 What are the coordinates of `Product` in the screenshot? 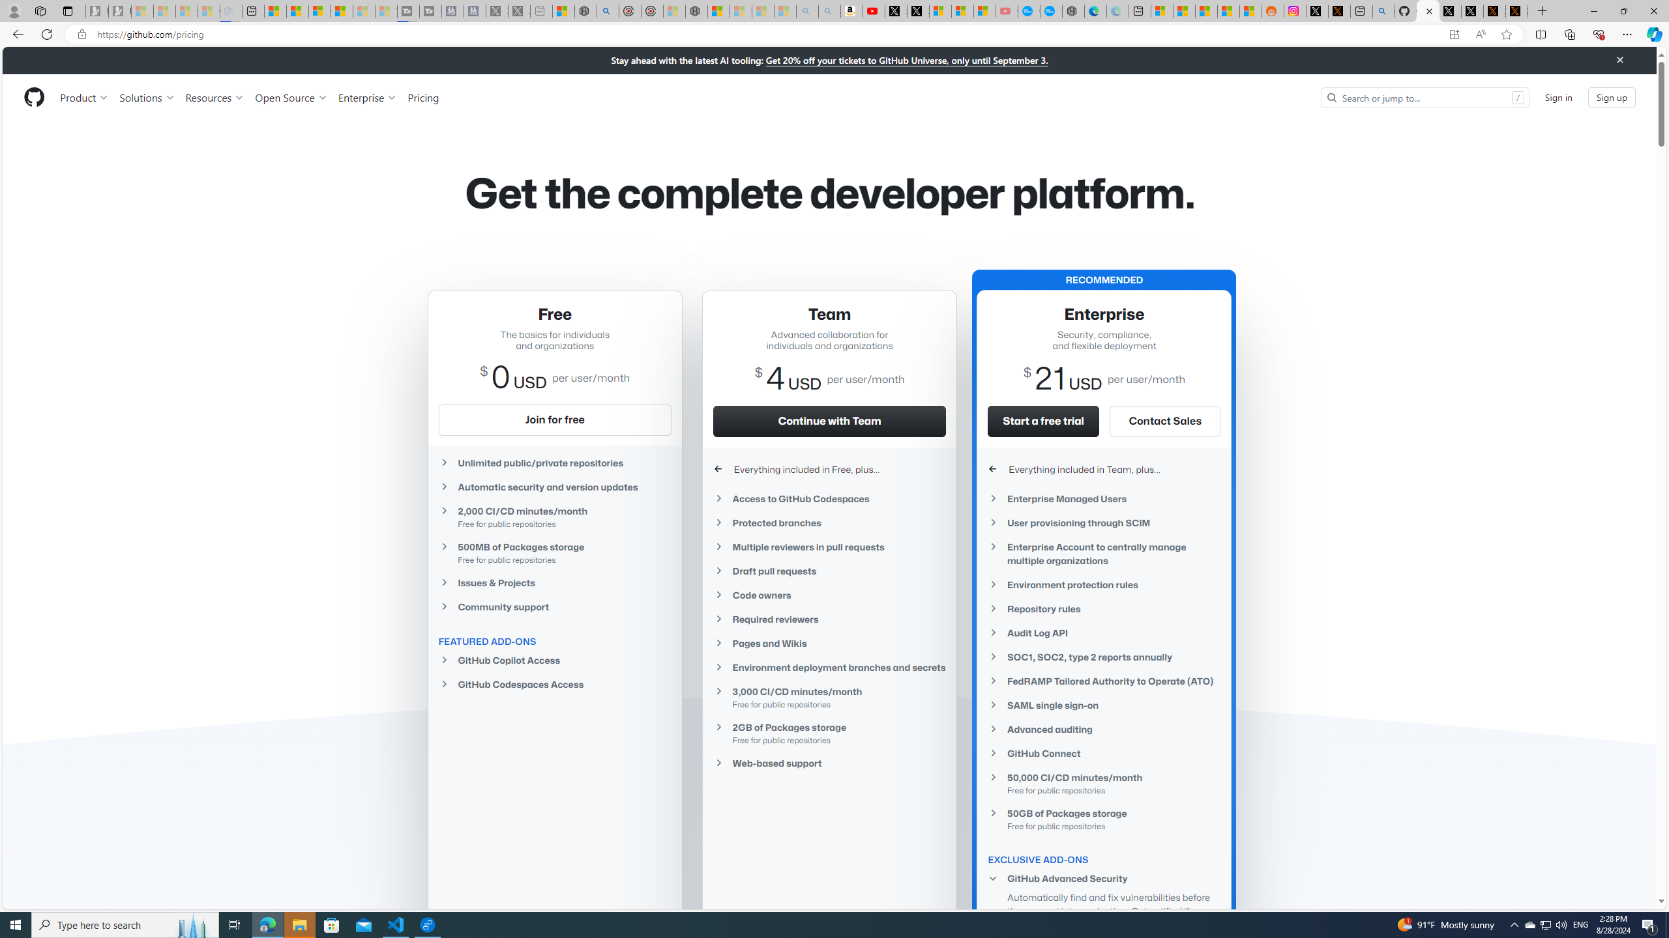 It's located at (85, 97).